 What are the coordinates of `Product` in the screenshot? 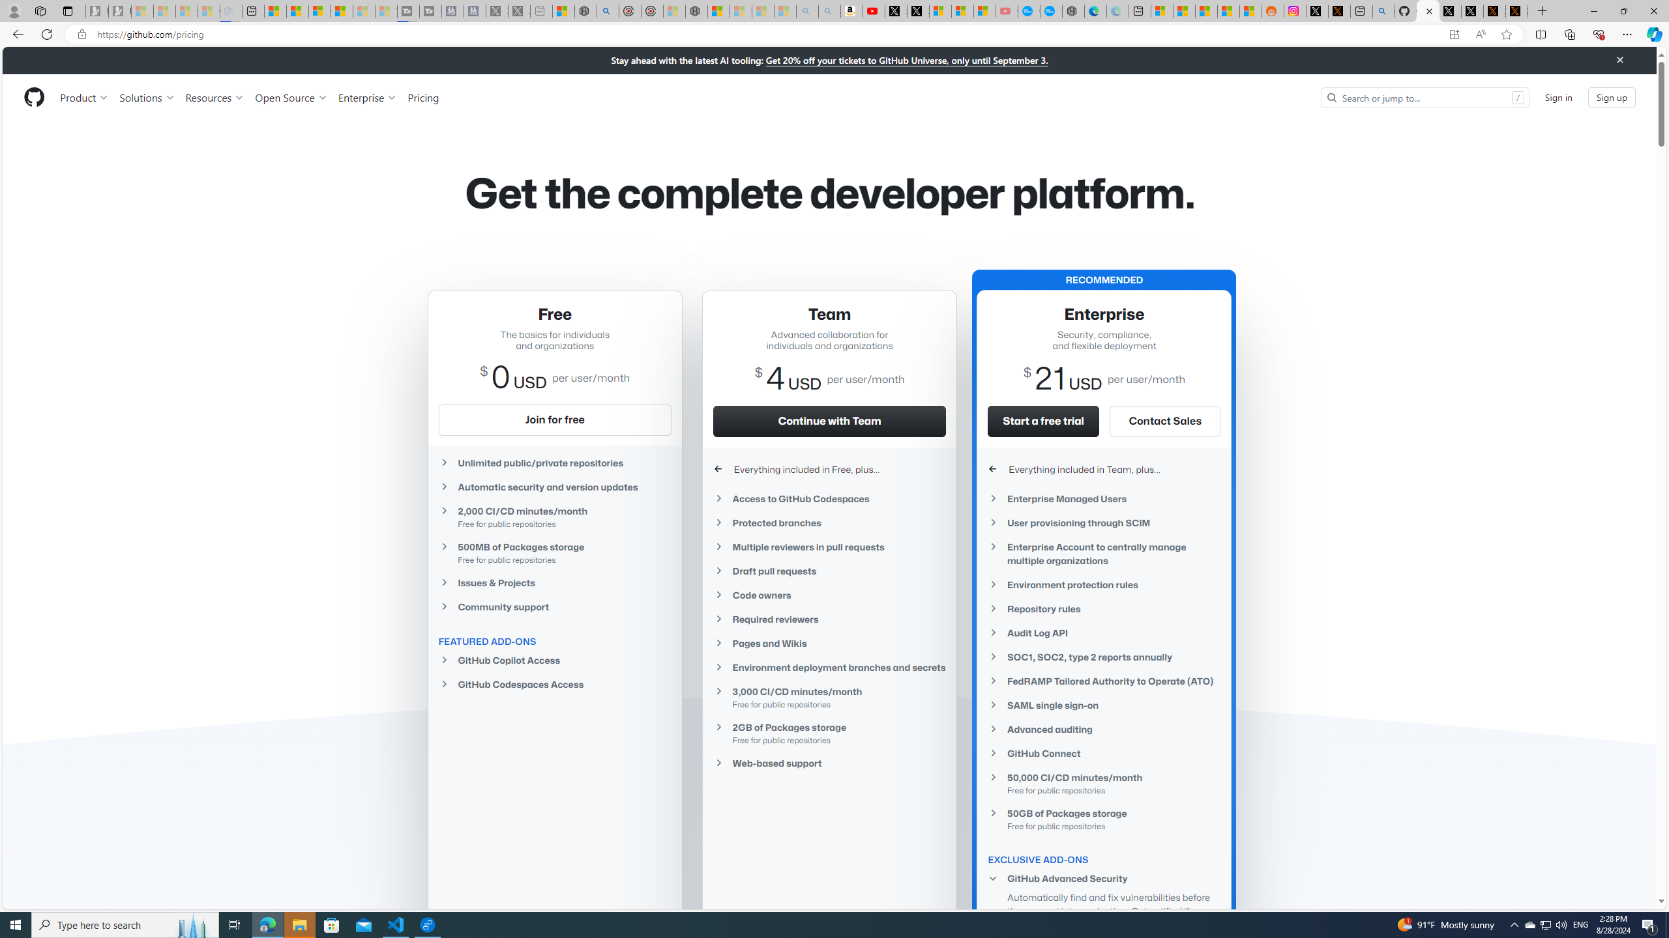 It's located at (85, 97).